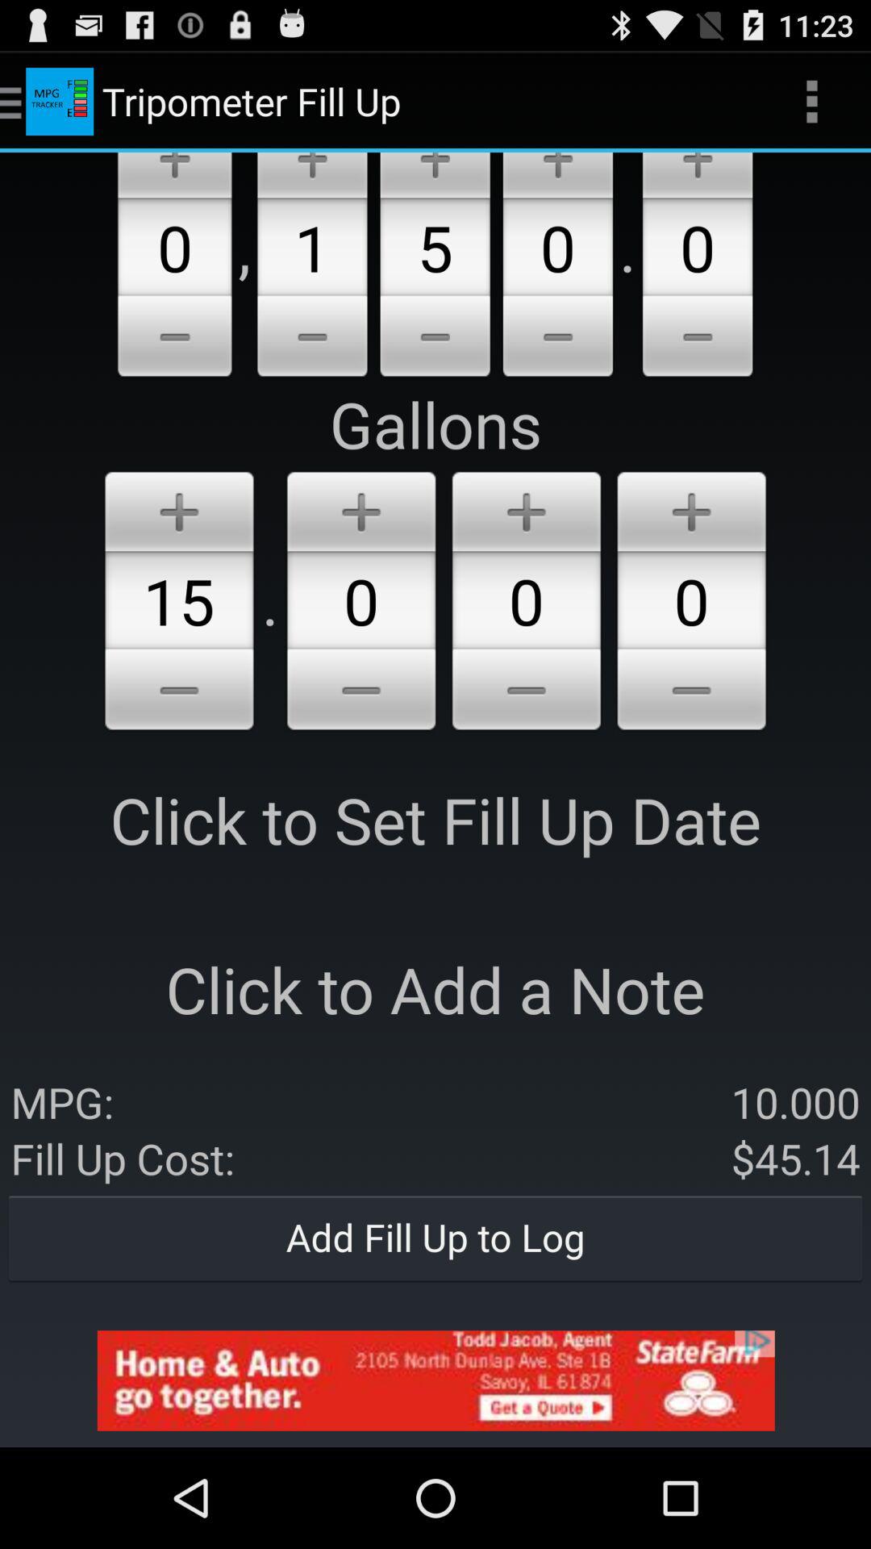  Describe the element at coordinates (179, 508) in the screenshot. I see `click to add option` at that location.